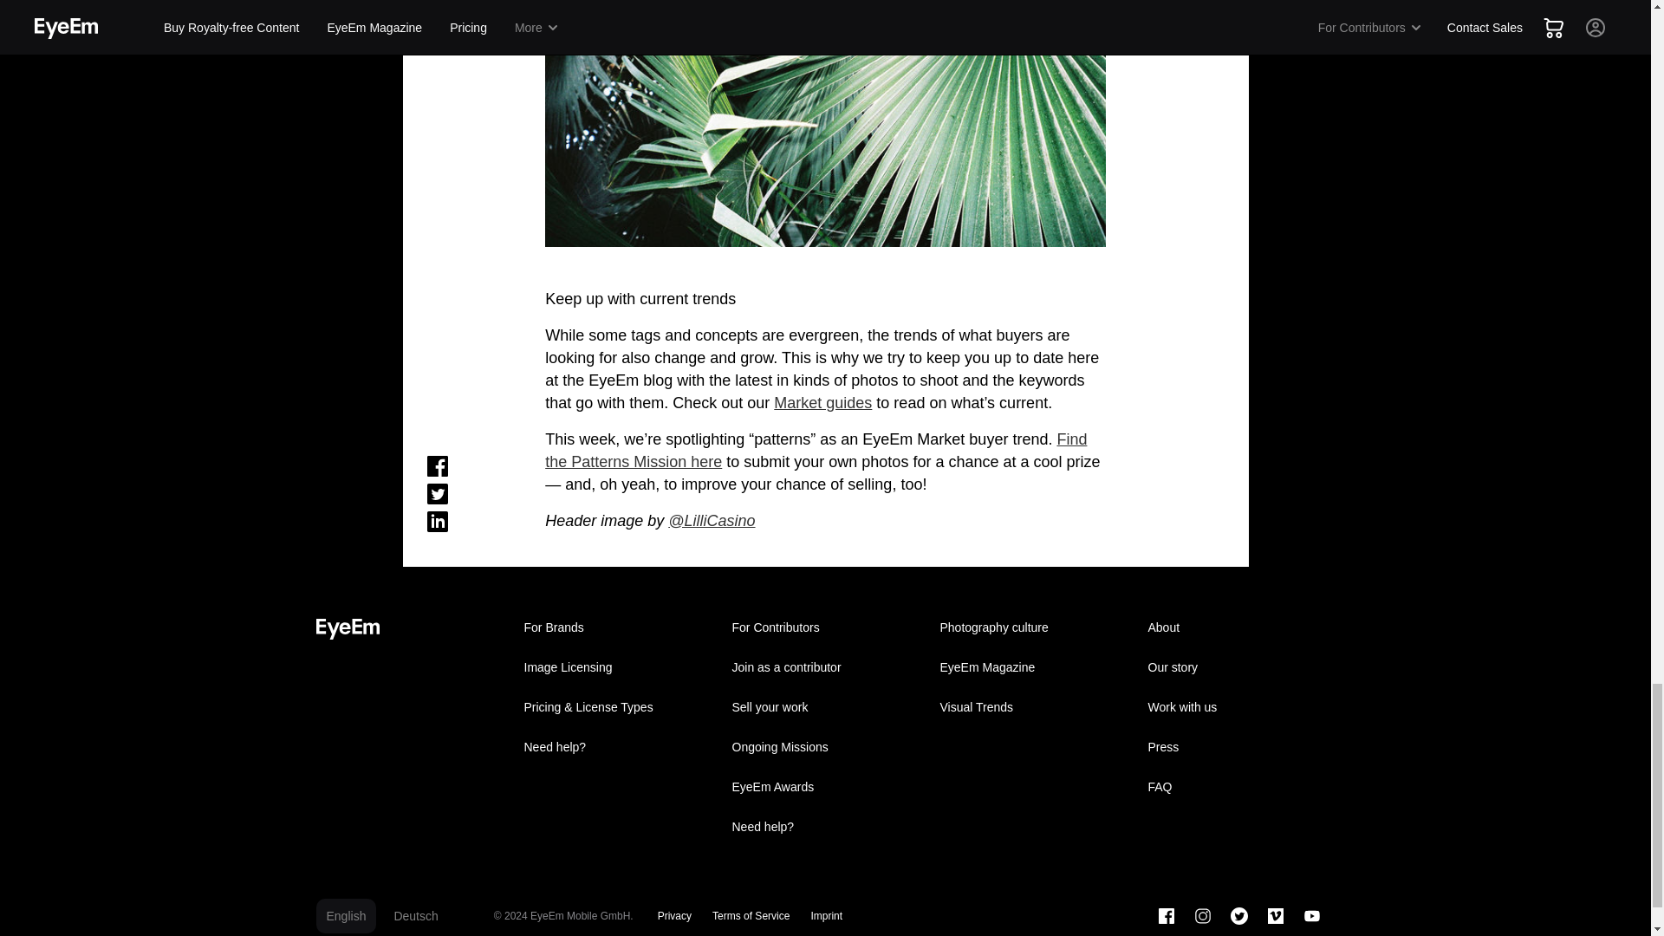  Describe the element at coordinates (1032, 705) in the screenshot. I see `Visual Trends` at that location.